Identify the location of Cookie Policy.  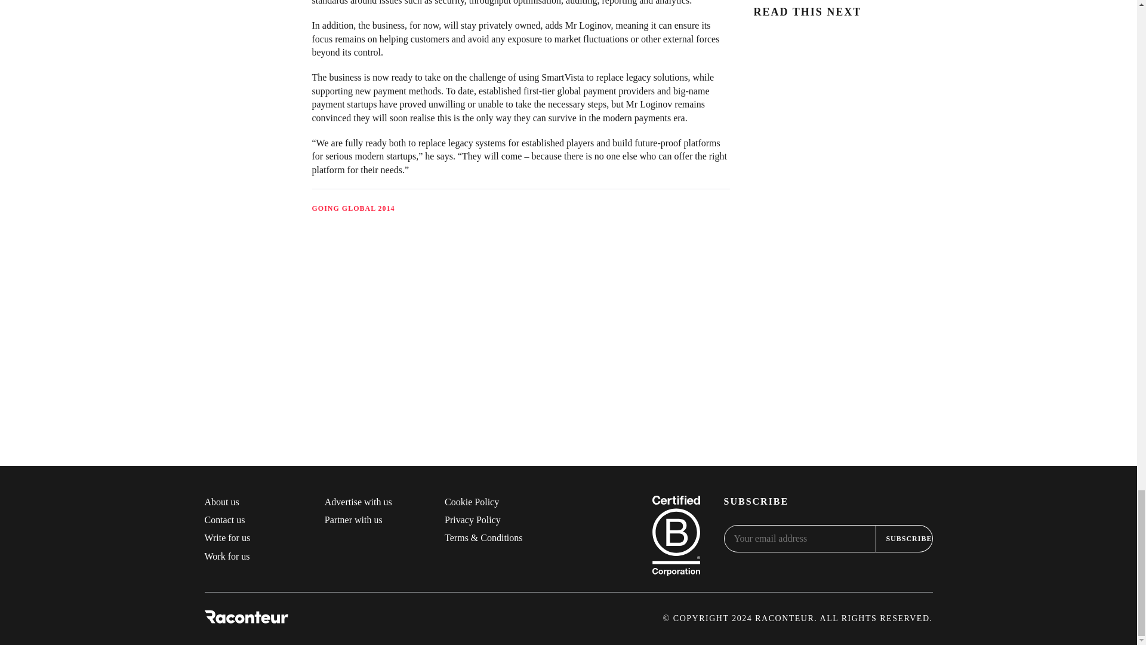
(472, 500).